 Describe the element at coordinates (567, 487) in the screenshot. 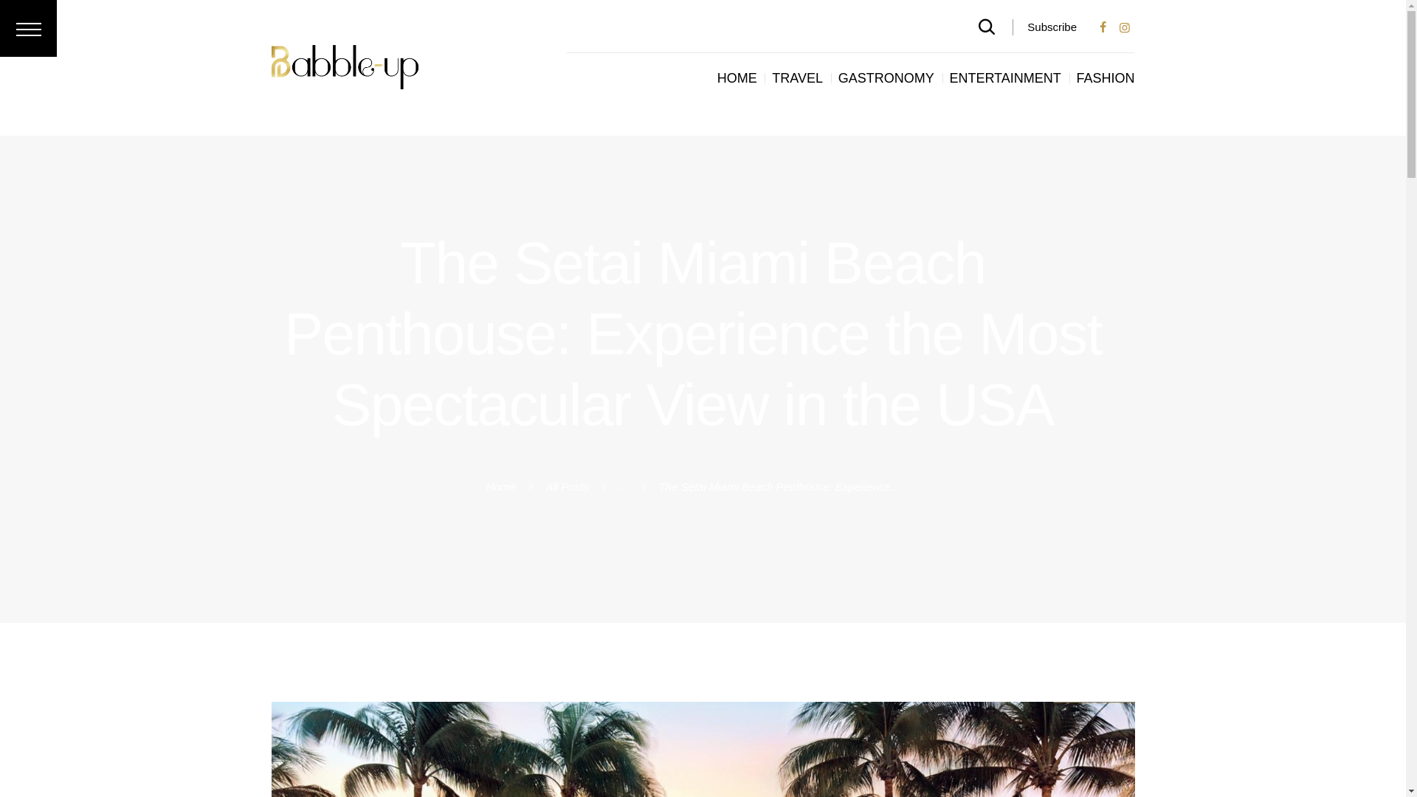

I see `All Posts` at that location.